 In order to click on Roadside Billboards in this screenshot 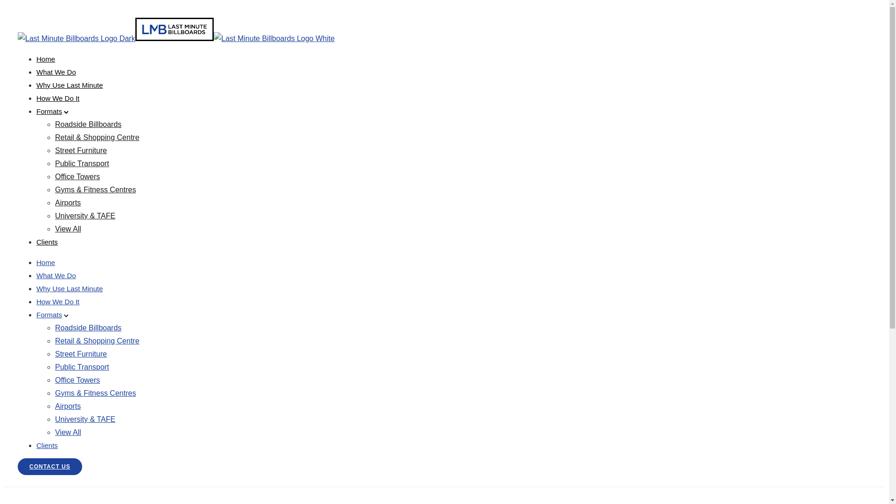, I will do `click(88, 124)`.